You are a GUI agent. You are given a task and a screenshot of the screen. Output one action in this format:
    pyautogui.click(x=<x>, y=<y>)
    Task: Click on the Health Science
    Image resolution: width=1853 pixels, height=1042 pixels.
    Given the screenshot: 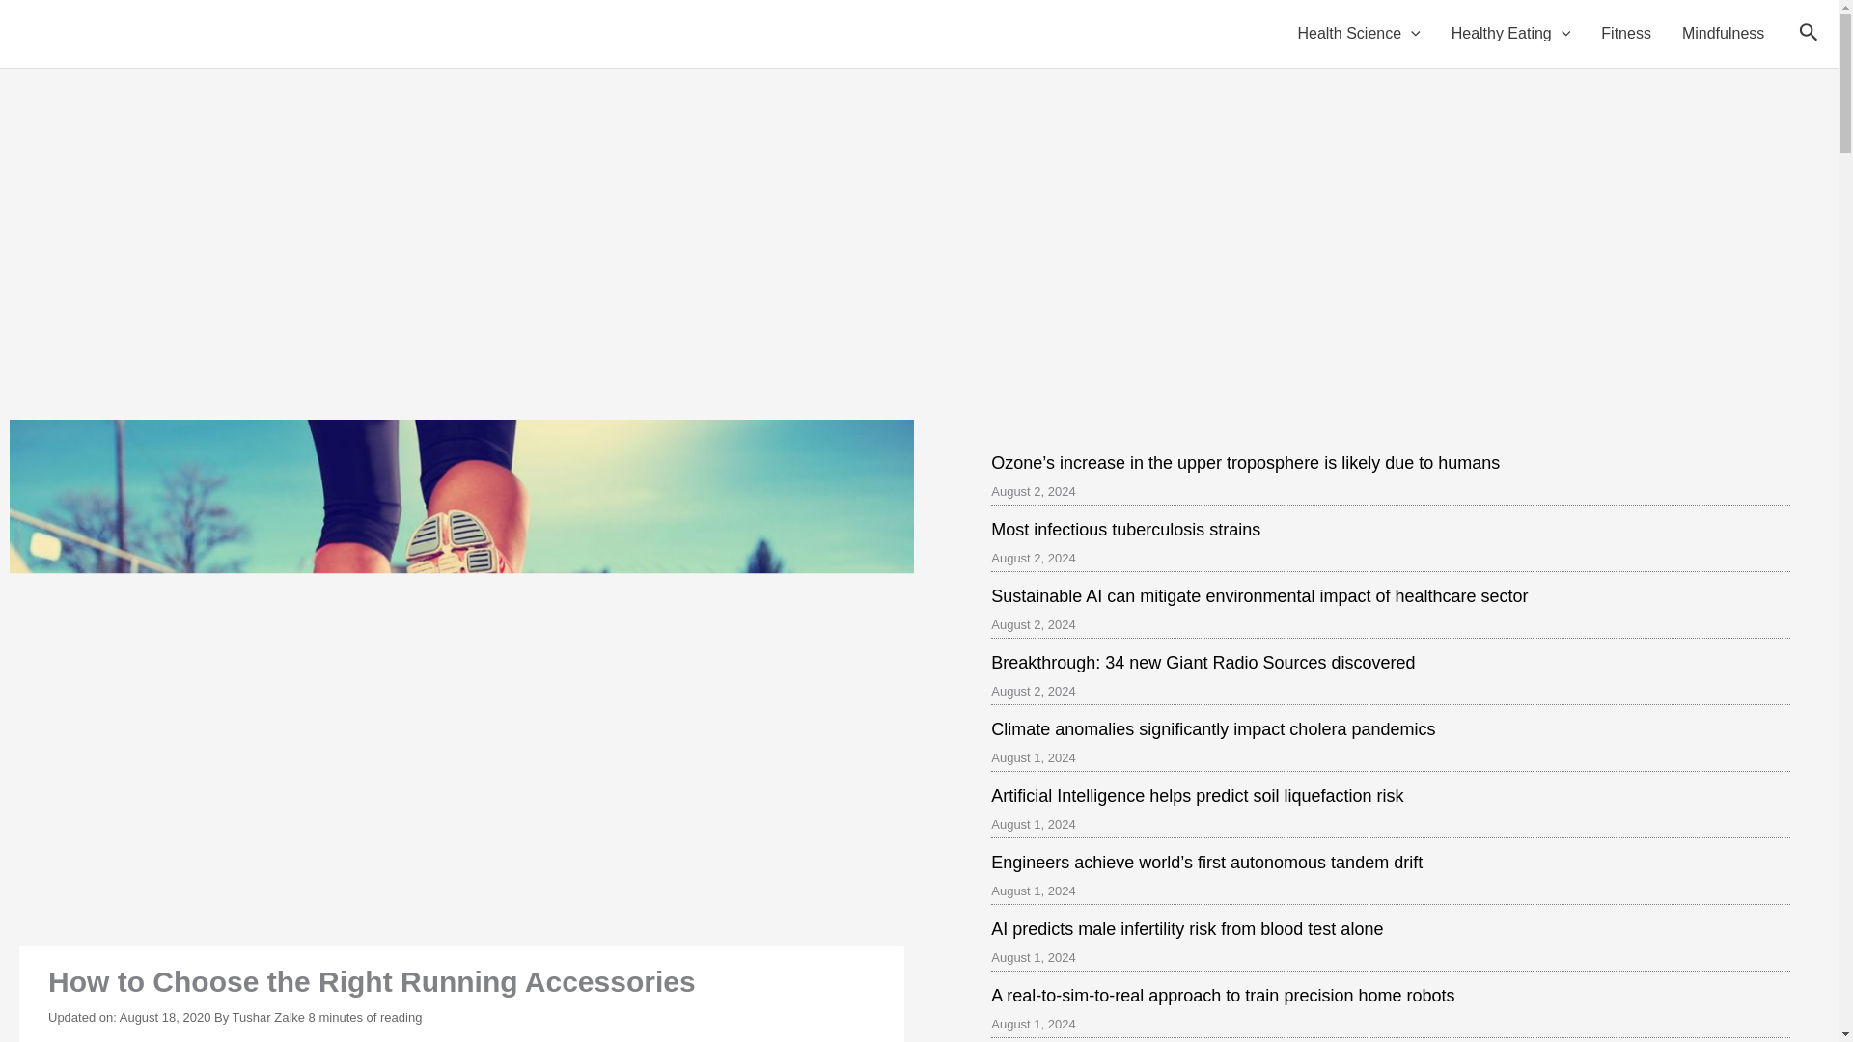 What is the action you would take?
    pyautogui.click(x=1358, y=34)
    